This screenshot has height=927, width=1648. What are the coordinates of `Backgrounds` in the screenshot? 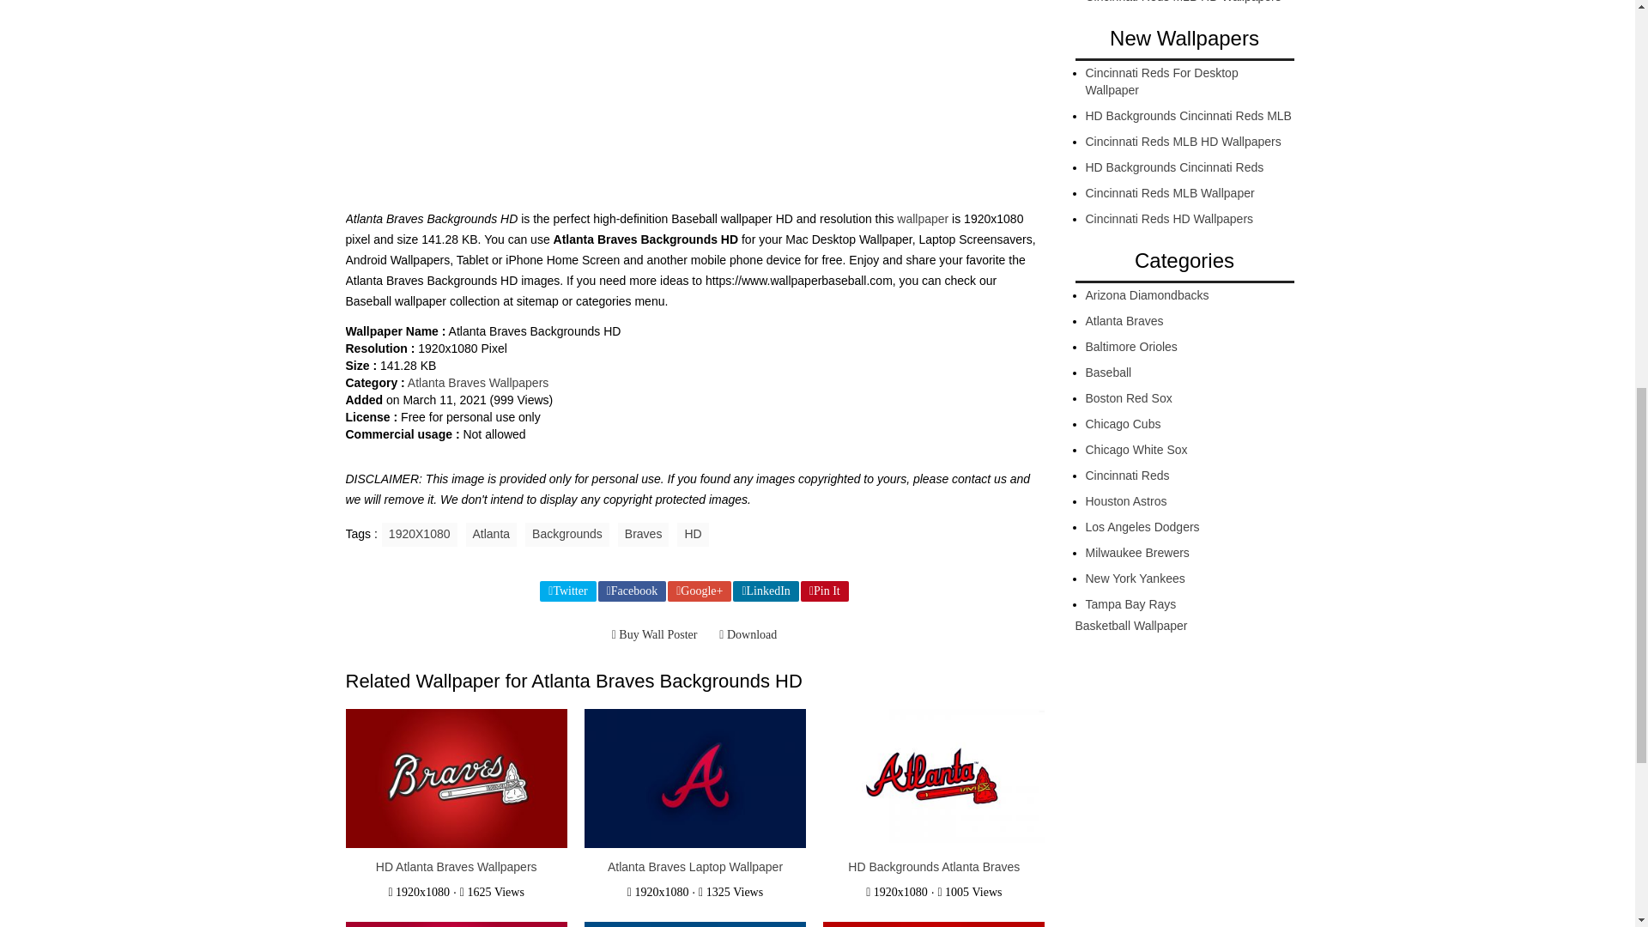 It's located at (567, 535).